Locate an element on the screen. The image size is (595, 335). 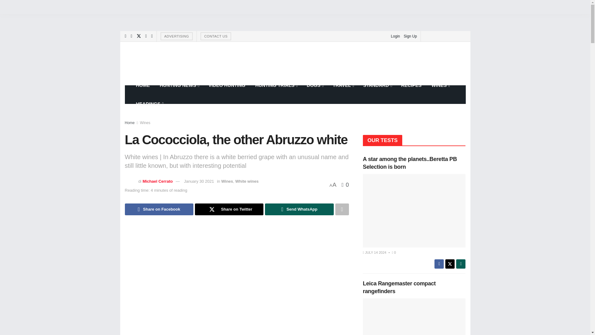
CONTACT US is located at coordinates (216, 36).